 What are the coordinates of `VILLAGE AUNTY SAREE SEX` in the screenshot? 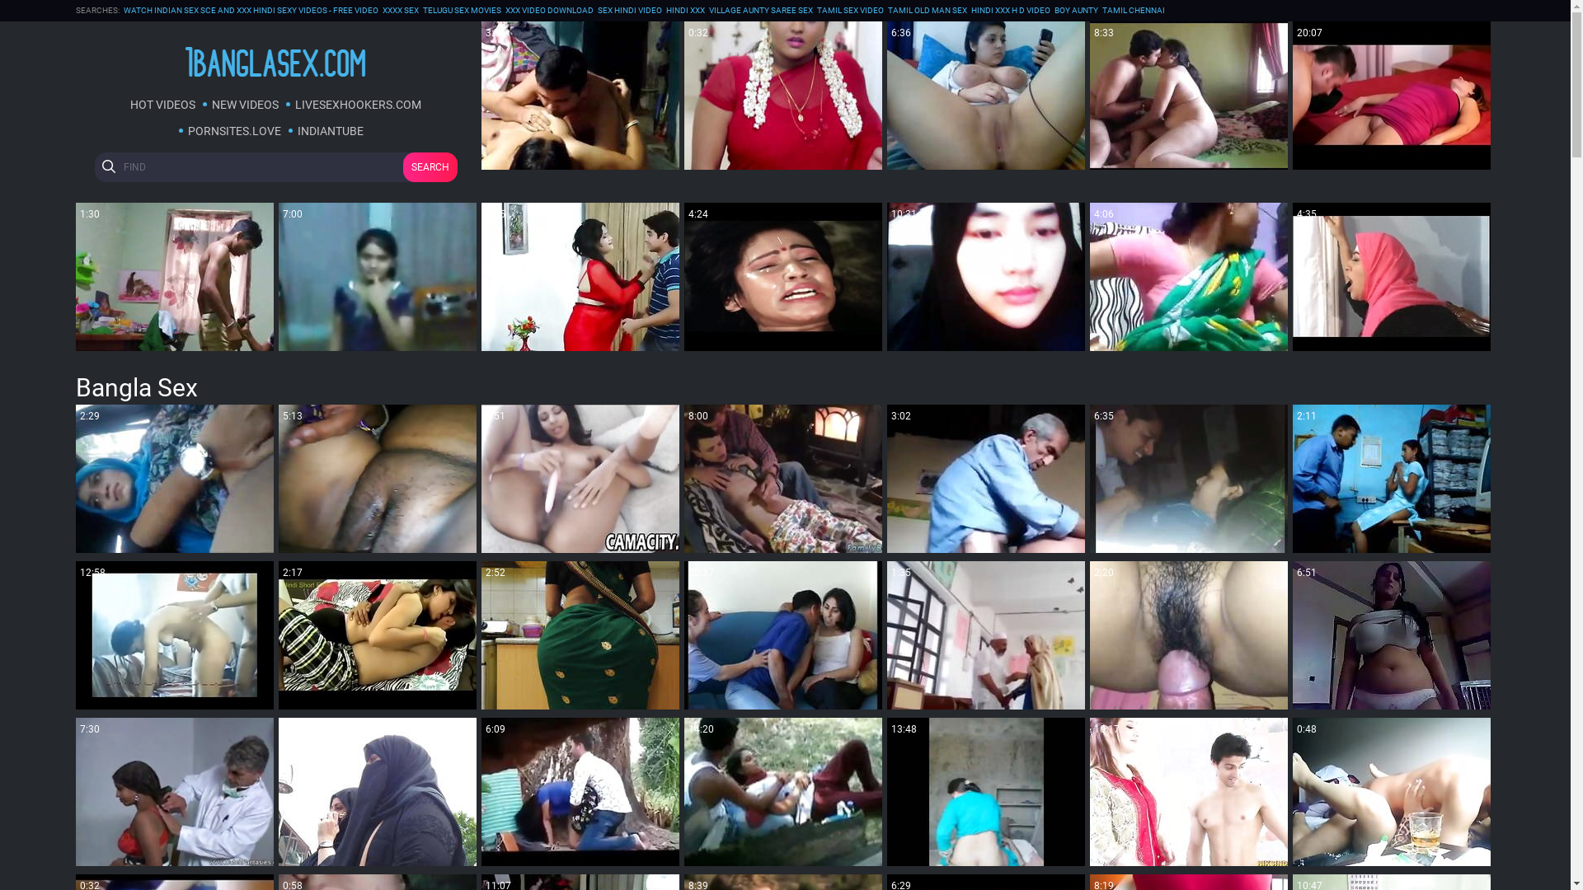 It's located at (761, 11).